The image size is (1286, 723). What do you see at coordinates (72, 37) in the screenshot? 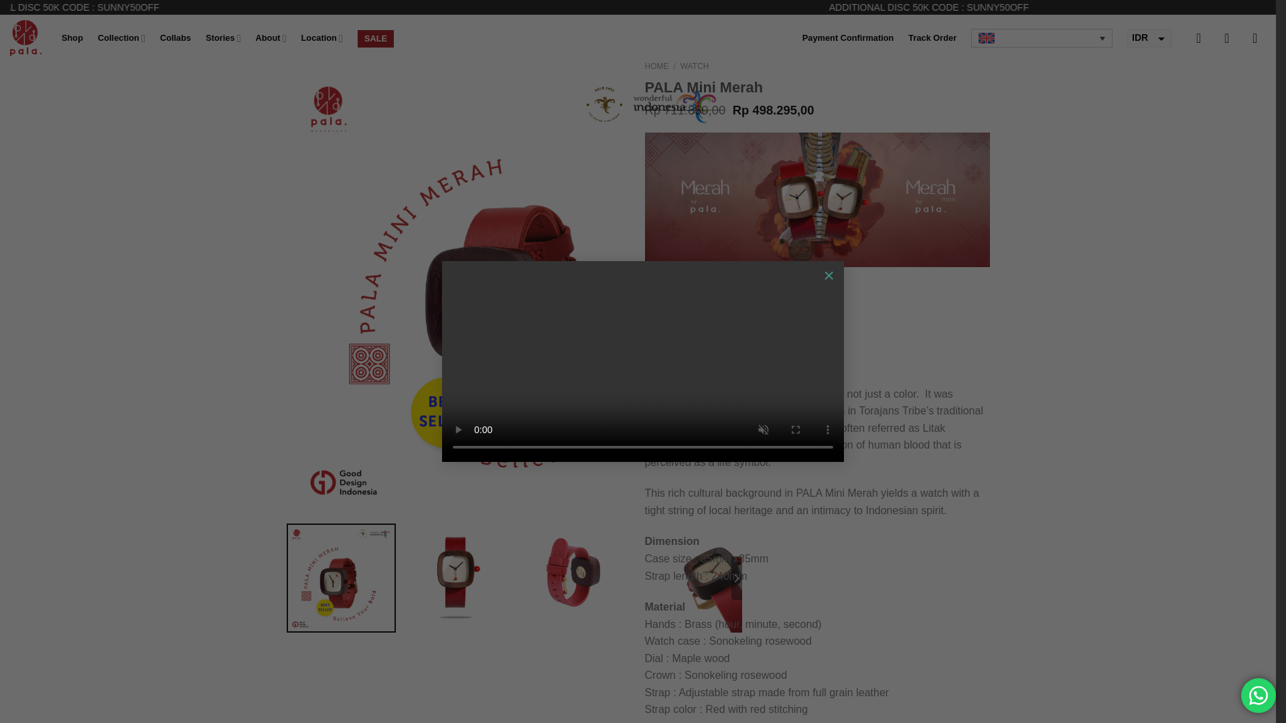
I see `Shop` at bounding box center [72, 37].